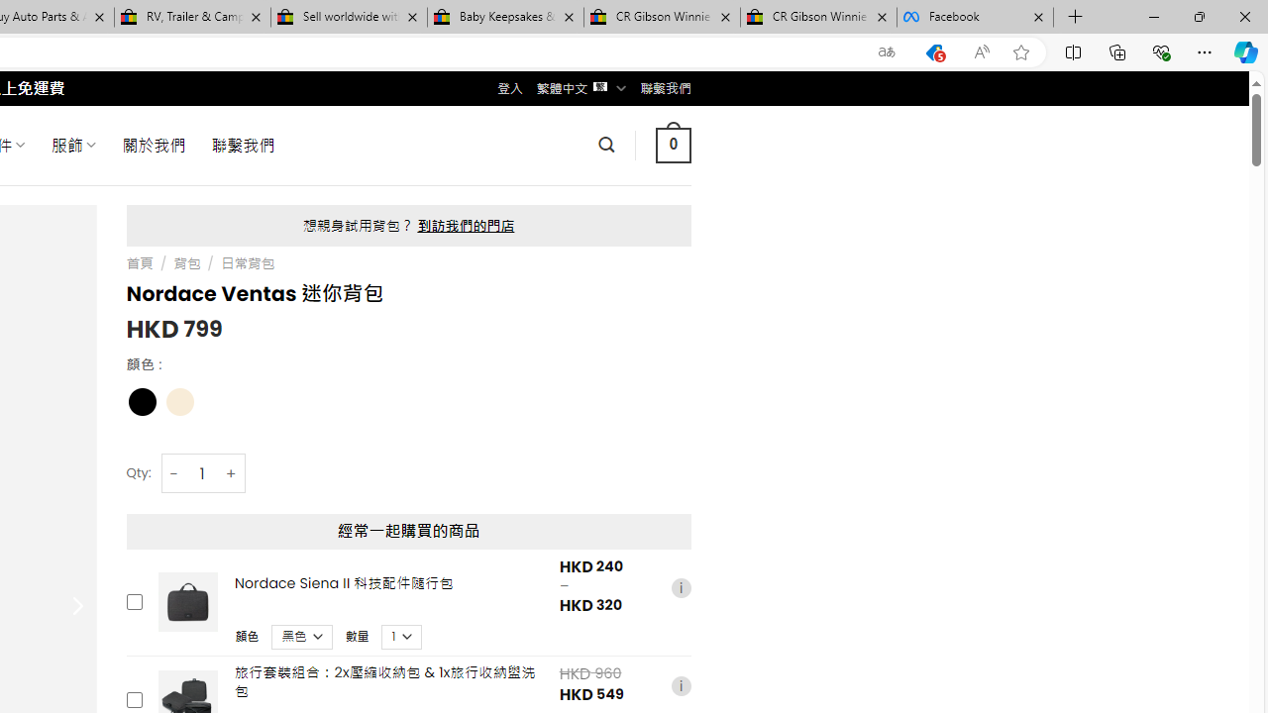 This screenshot has width=1268, height=713. What do you see at coordinates (505, 18) in the screenshot?
I see `Baby Keepsakes & Announcements for sale | eBay` at bounding box center [505, 18].